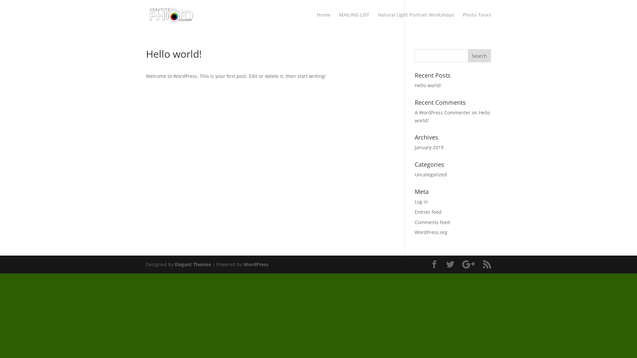 The height and width of the screenshot is (358, 637). I want to click on WordPress.org, so click(431, 232).